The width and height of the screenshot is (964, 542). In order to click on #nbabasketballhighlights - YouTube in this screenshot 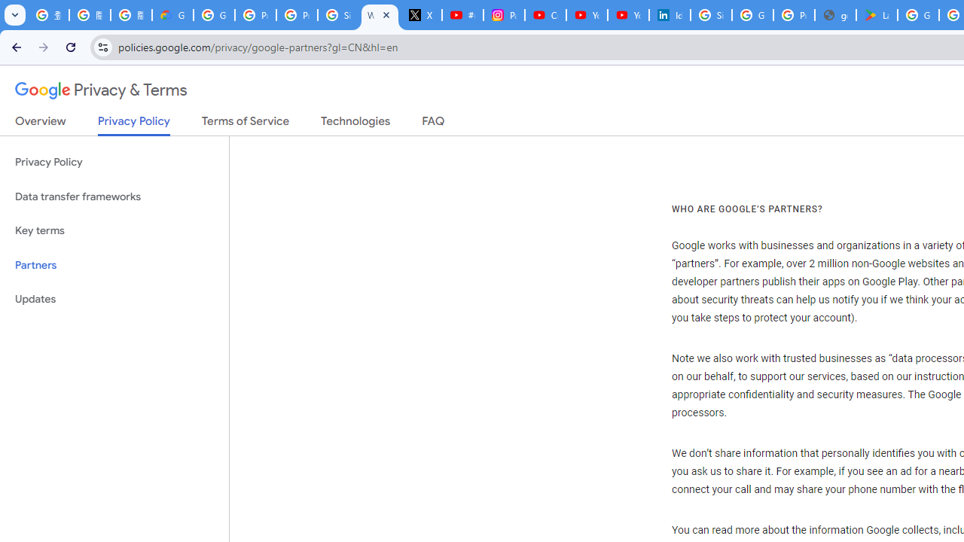, I will do `click(462, 15)`.